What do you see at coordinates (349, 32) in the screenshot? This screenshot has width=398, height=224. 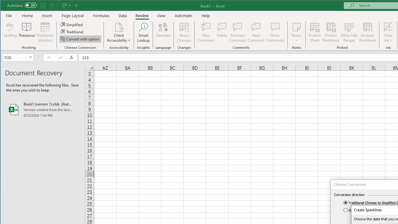 I see `Allow Edit Ranges` at bounding box center [349, 32].